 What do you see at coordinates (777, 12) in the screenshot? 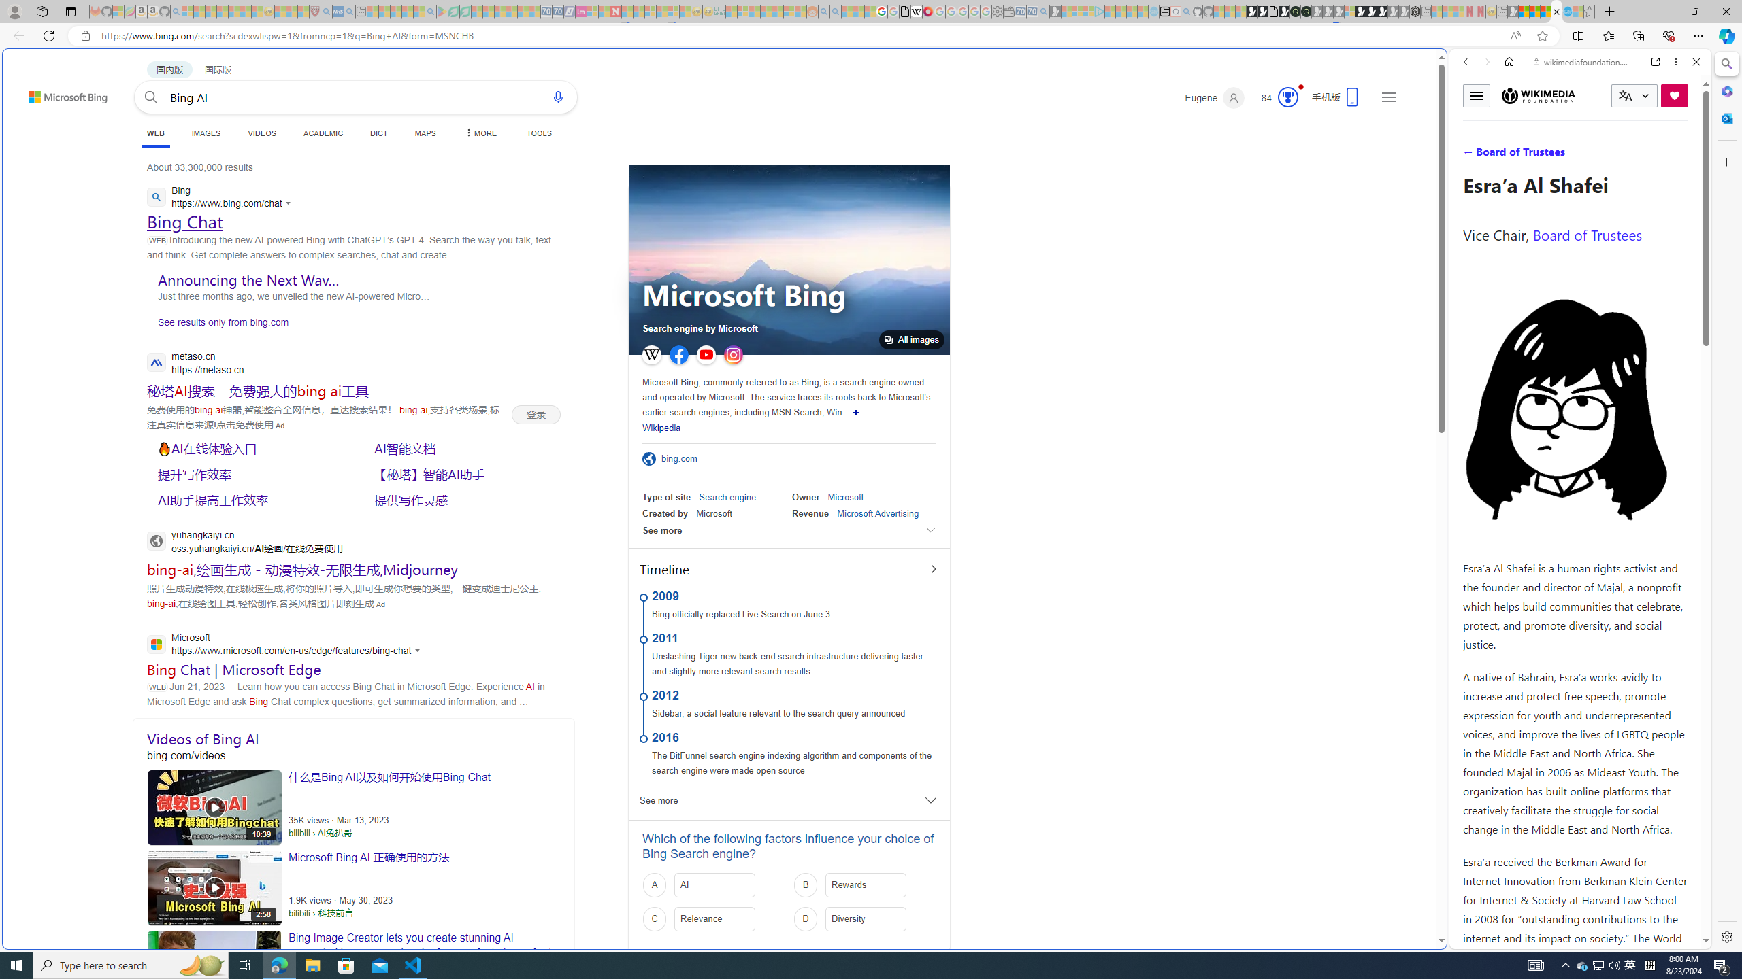
I see `Kinda Frugal - MSN - Sleeping` at bounding box center [777, 12].